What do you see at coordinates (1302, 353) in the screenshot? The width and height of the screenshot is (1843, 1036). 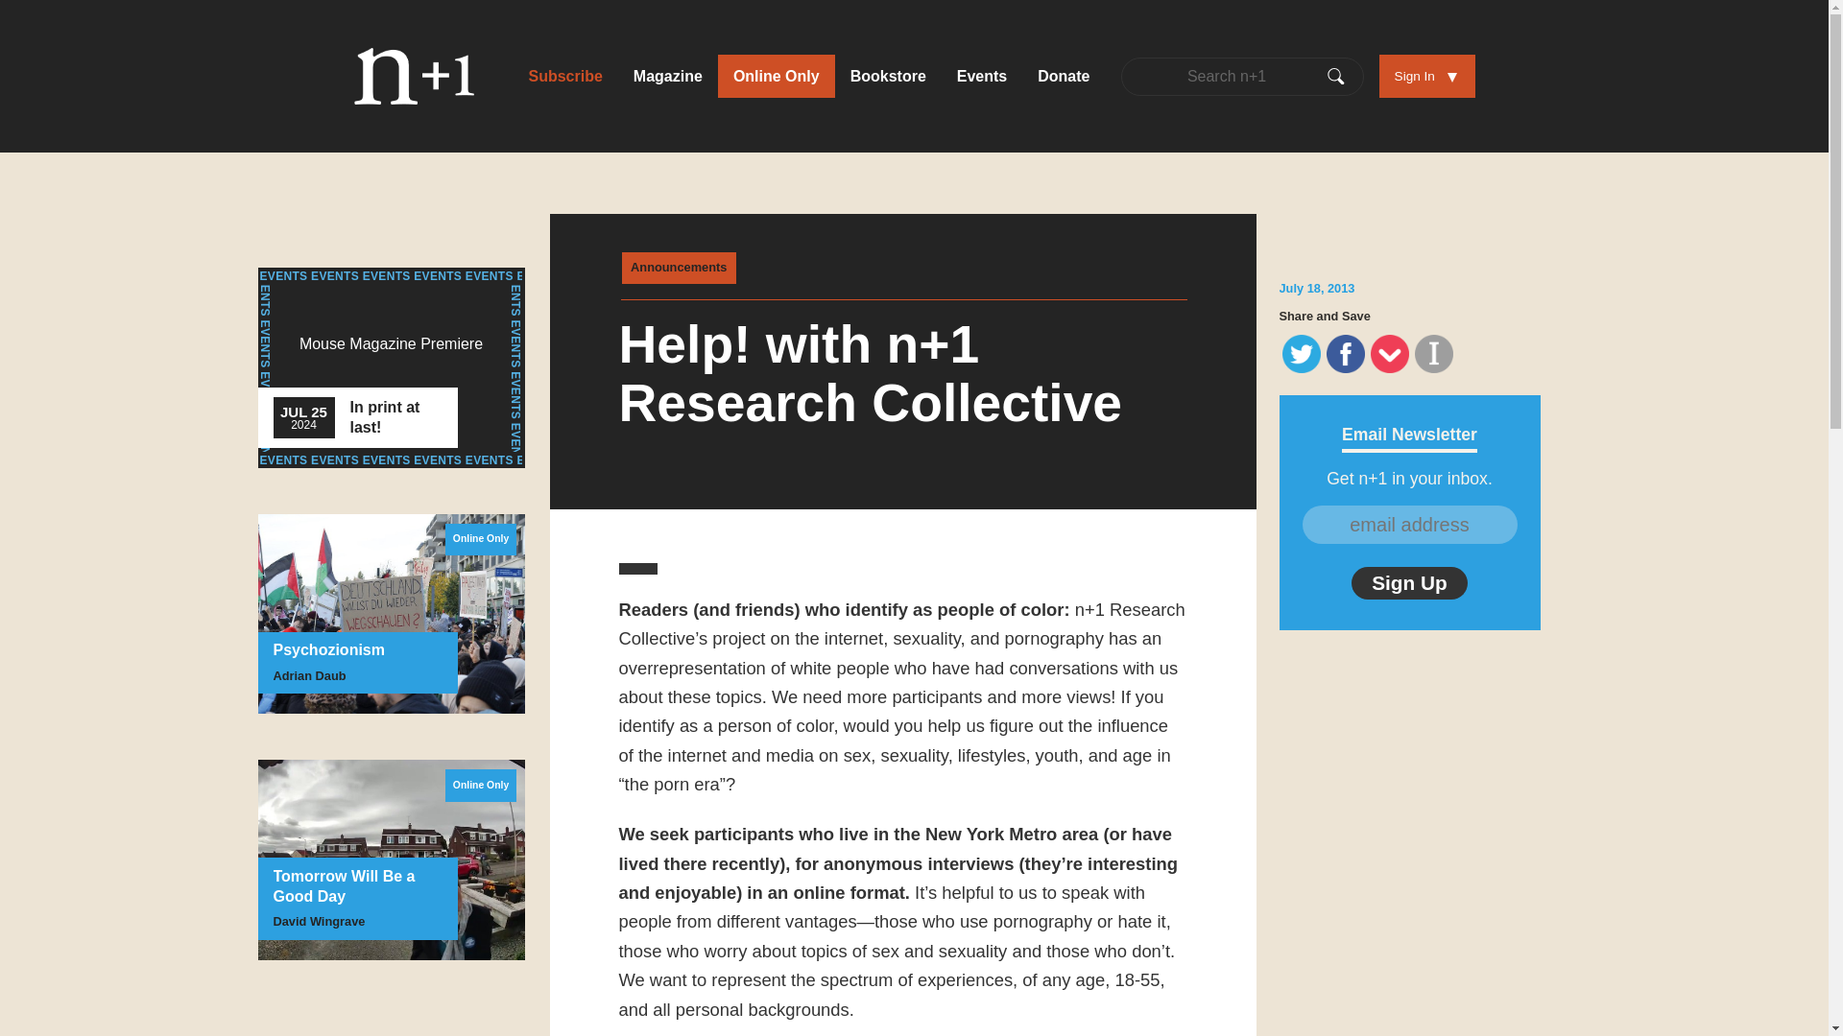 I see `Facebook` at bounding box center [1302, 353].